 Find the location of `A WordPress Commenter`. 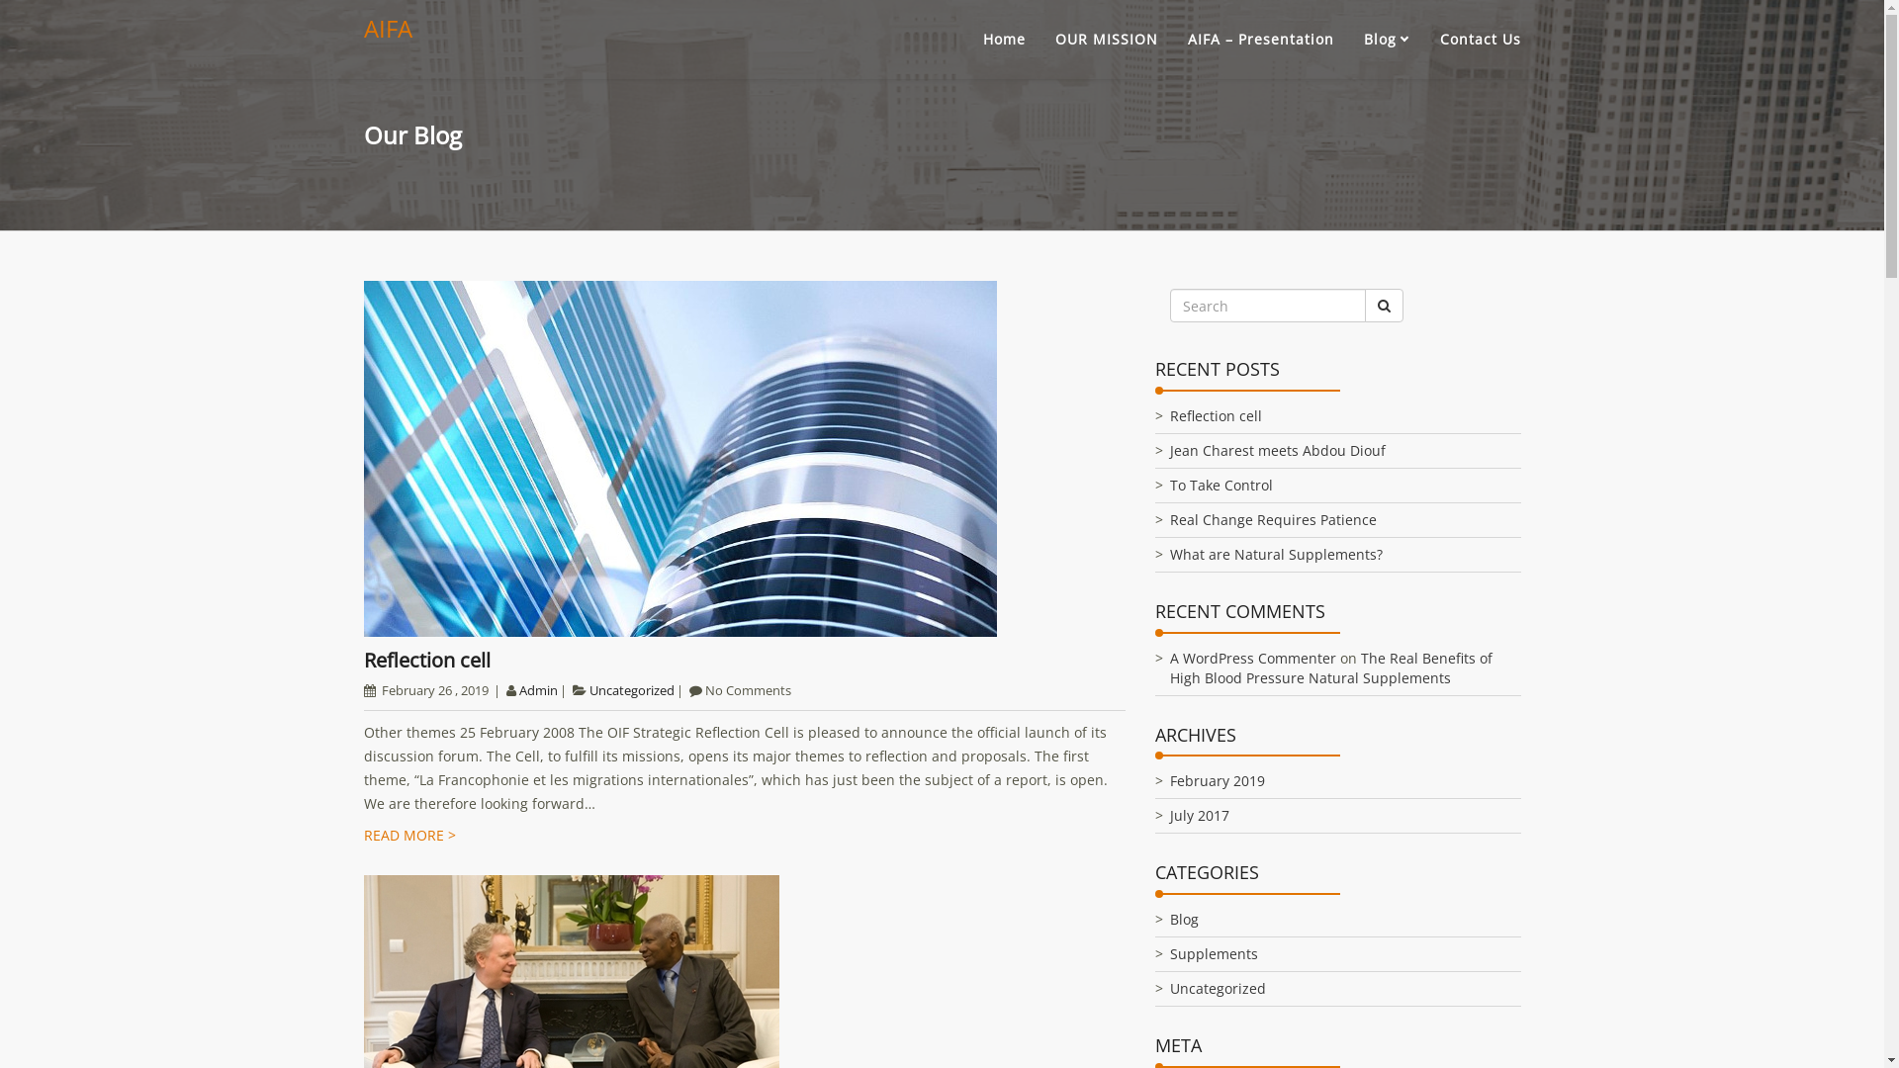

A WordPress Commenter is located at coordinates (1252, 659).